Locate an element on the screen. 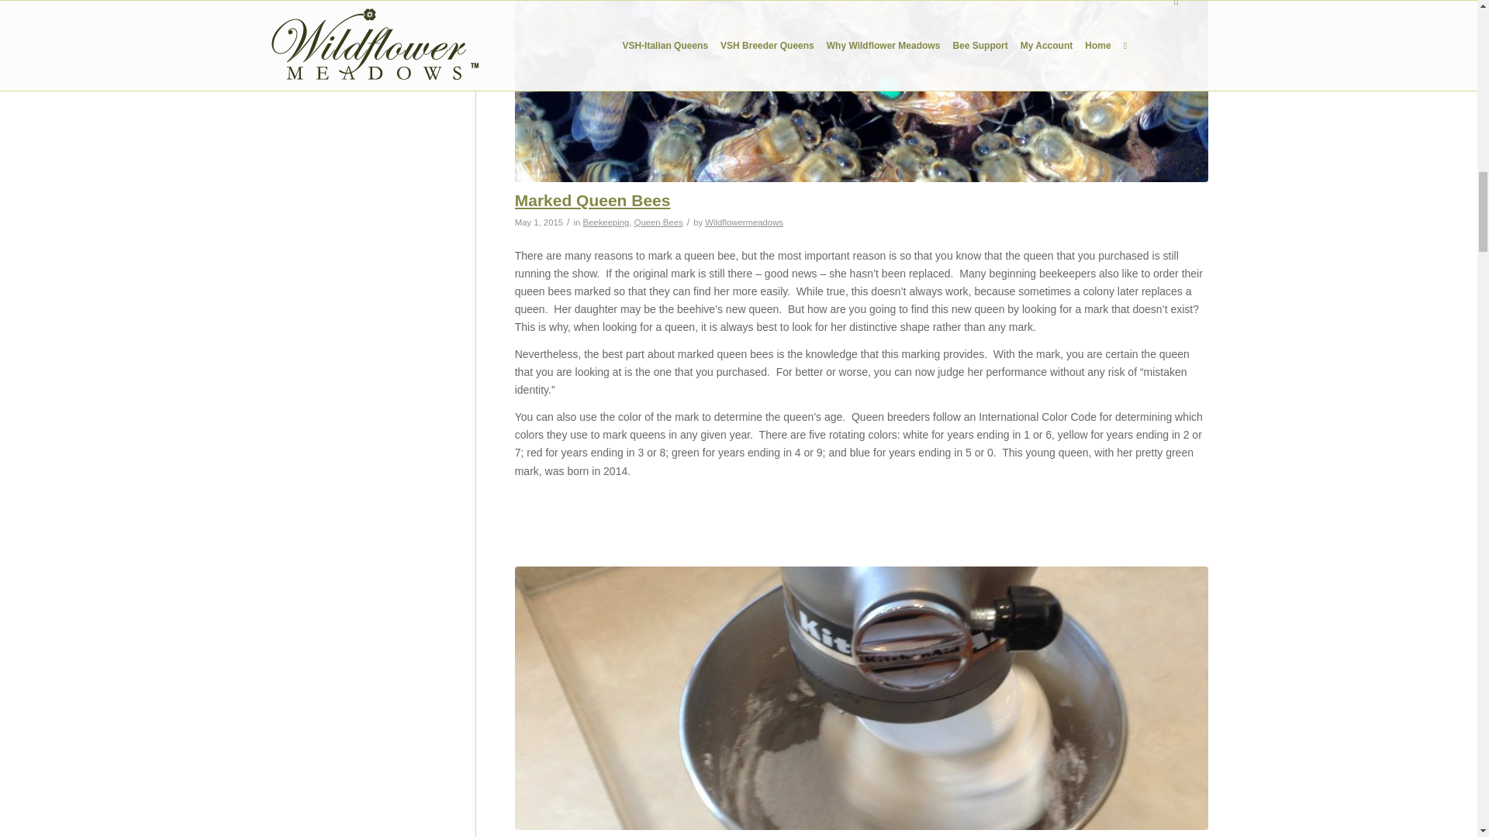  Permanent Link: Marked Queen Bees is located at coordinates (592, 200).